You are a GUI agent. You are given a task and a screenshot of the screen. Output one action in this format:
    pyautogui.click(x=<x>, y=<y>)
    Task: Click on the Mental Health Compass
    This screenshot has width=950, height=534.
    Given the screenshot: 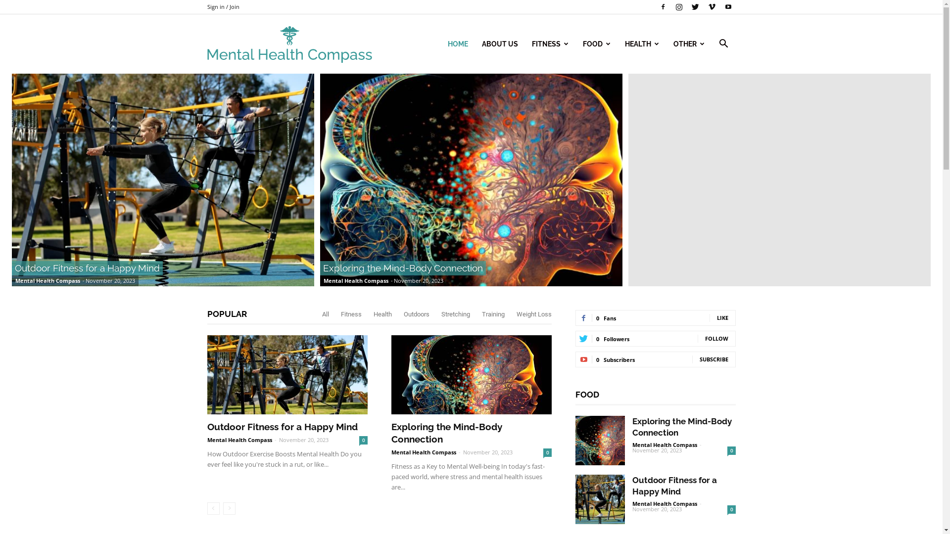 What is the action you would take?
    pyautogui.click(x=424, y=452)
    